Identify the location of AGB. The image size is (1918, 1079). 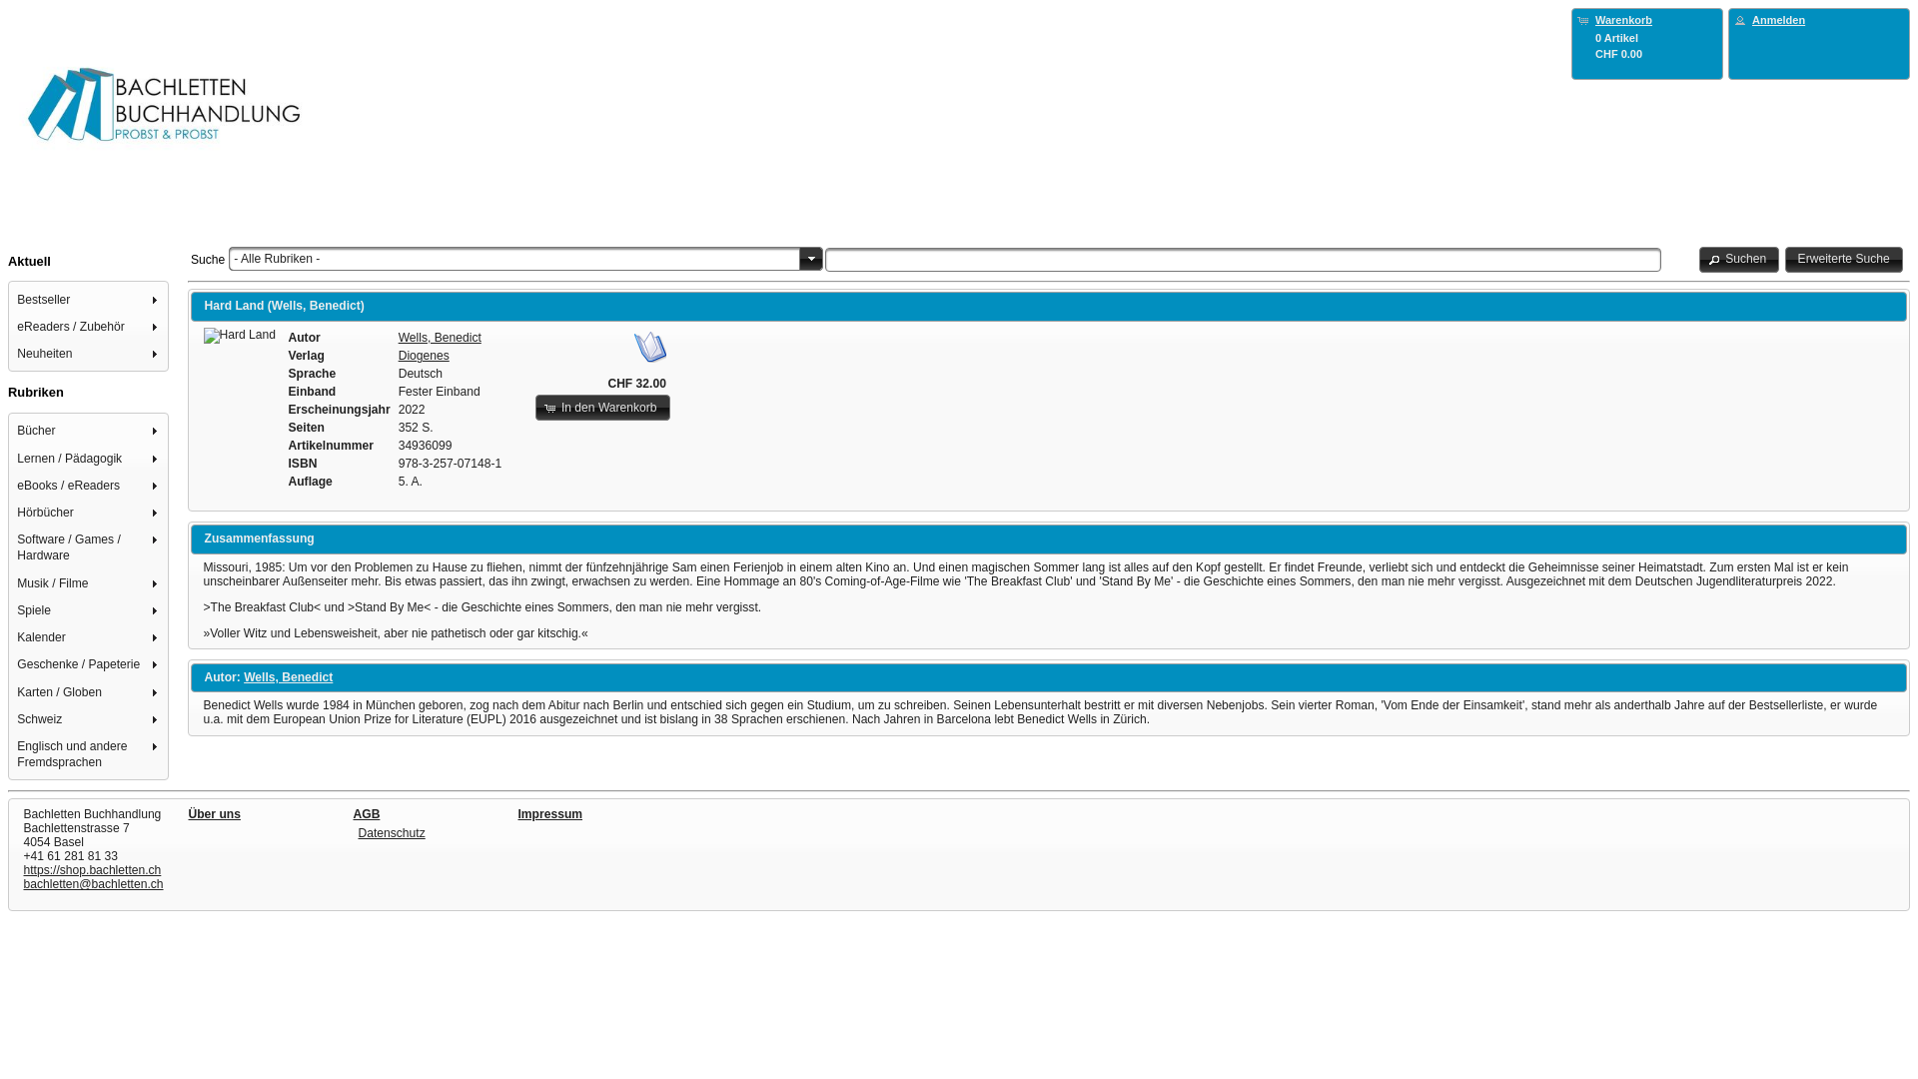
(368, 814).